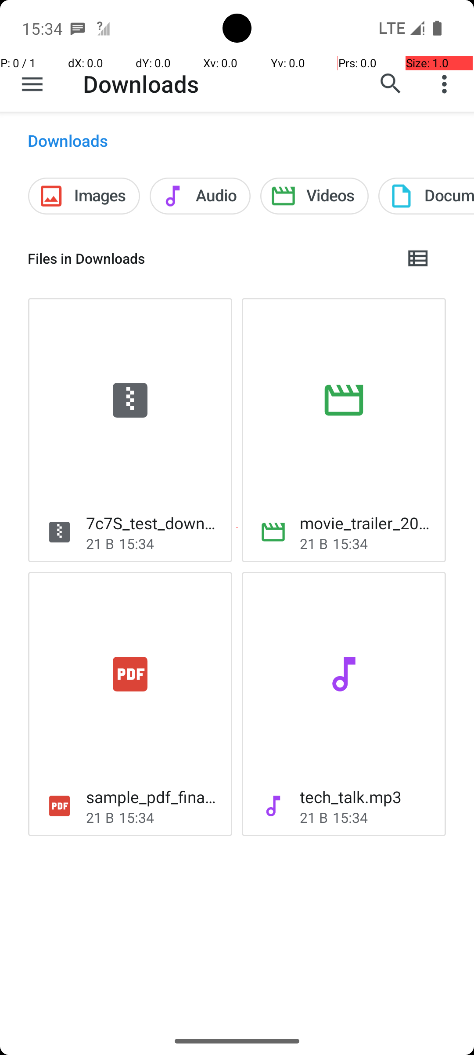  What do you see at coordinates (152, 523) in the screenshot?
I see `7c7S_test_download.zip` at bounding box center [152, 523].